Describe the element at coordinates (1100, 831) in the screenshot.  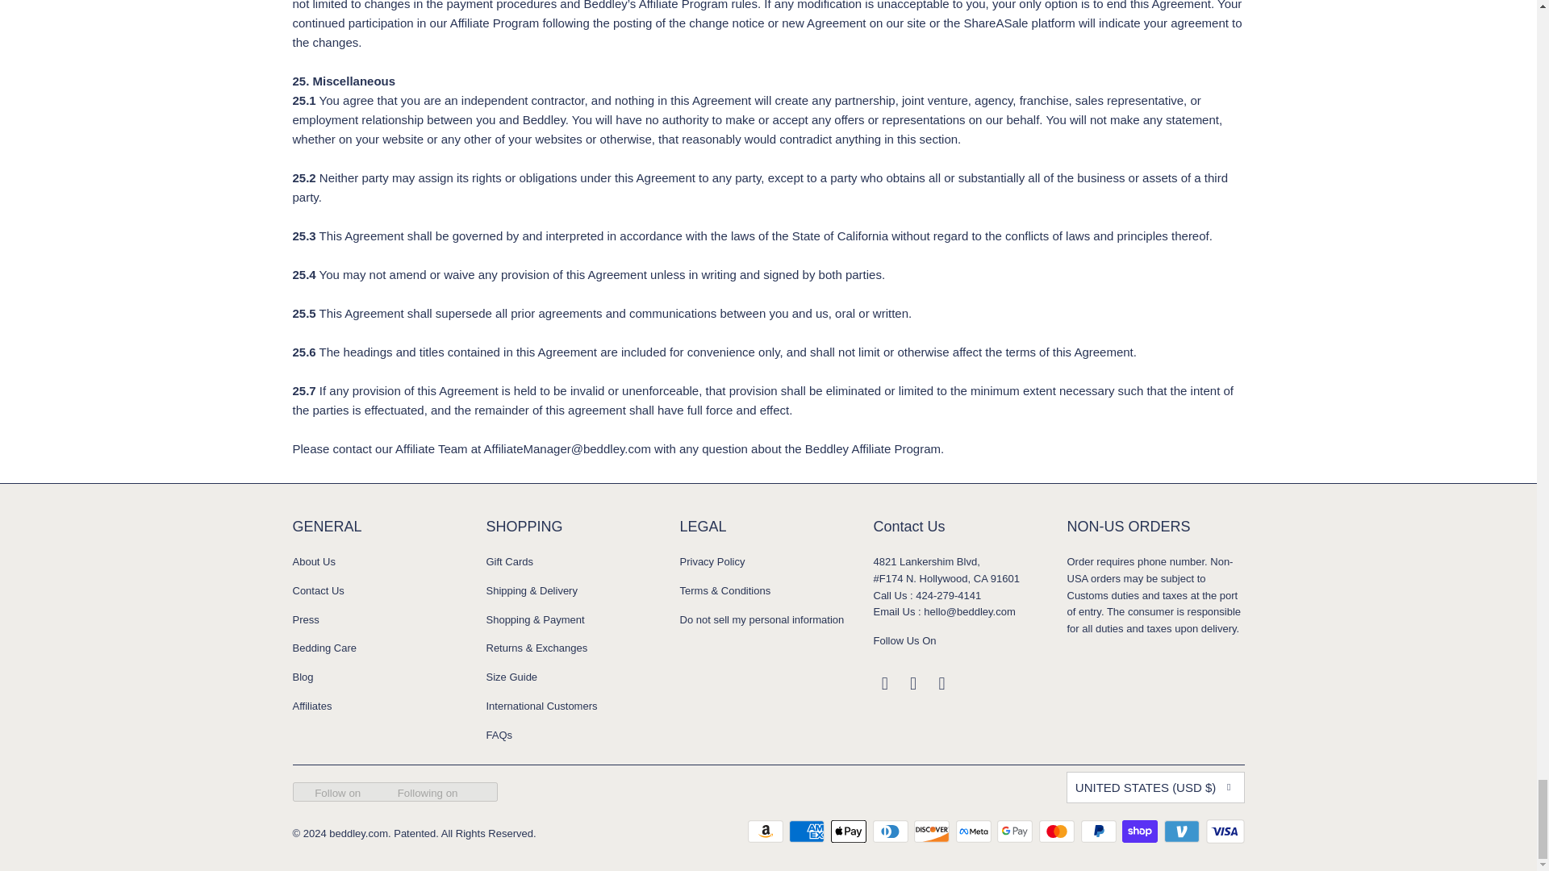
I see `PayPal` at that location.